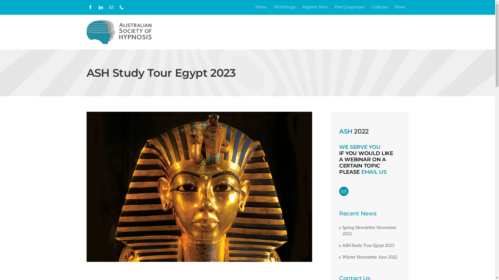 The width and height of the screenshot is (499, 280). What do you see at coordinates (101, 7) in the screenshot?
I see `LinkedIn` at bounding box center [101, 7].